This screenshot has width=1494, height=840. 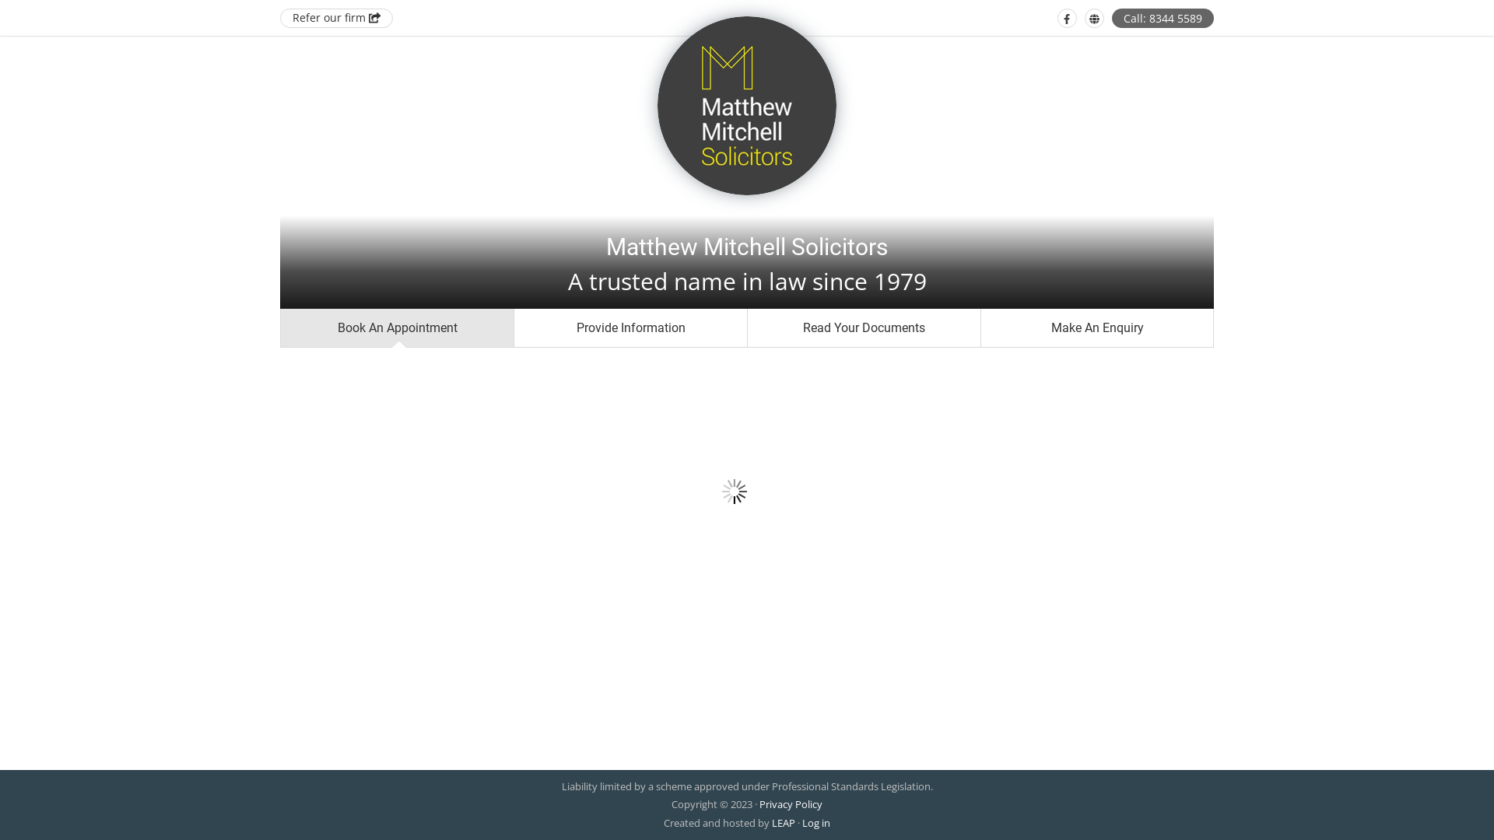 What do you see at coordinates (784, 823) in the screenshot?
I see `LEAP` at bounding box center [784, 823].